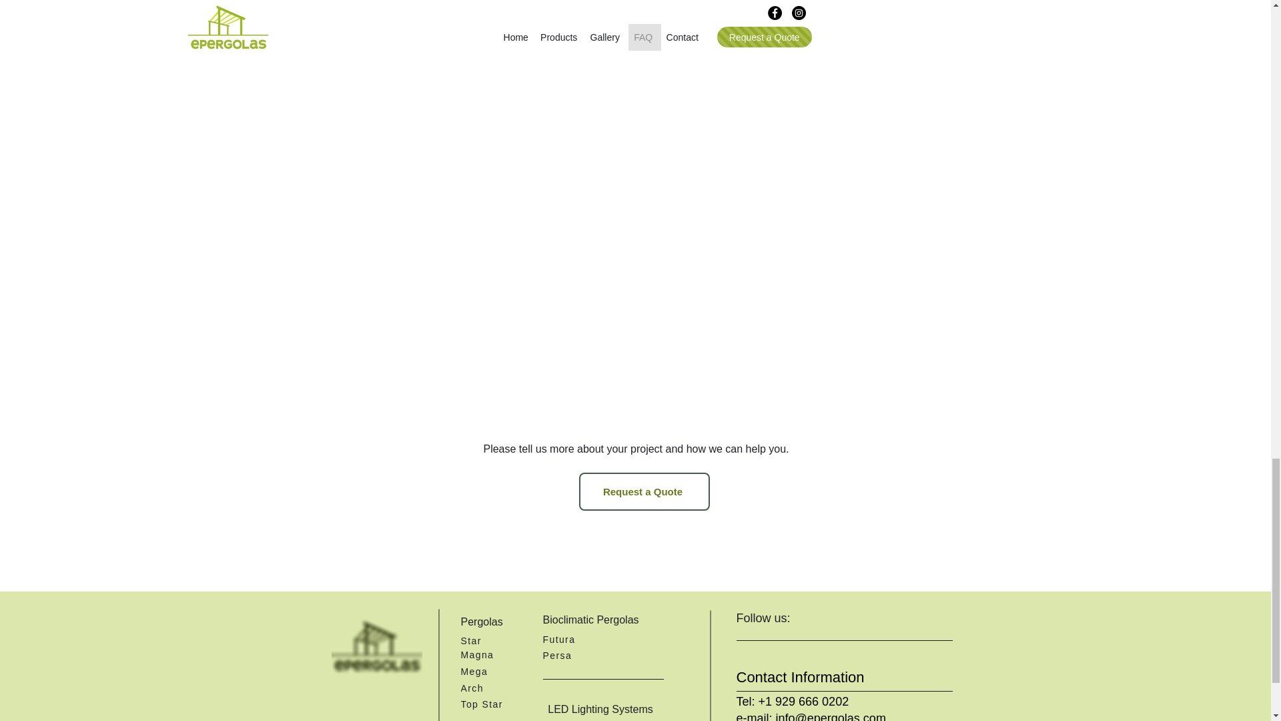 Image resolution: width=1281 pixels, height=721 pixels. Describe the element at coordinates (488, 640) in the screenshot. I see `Star` at that location.